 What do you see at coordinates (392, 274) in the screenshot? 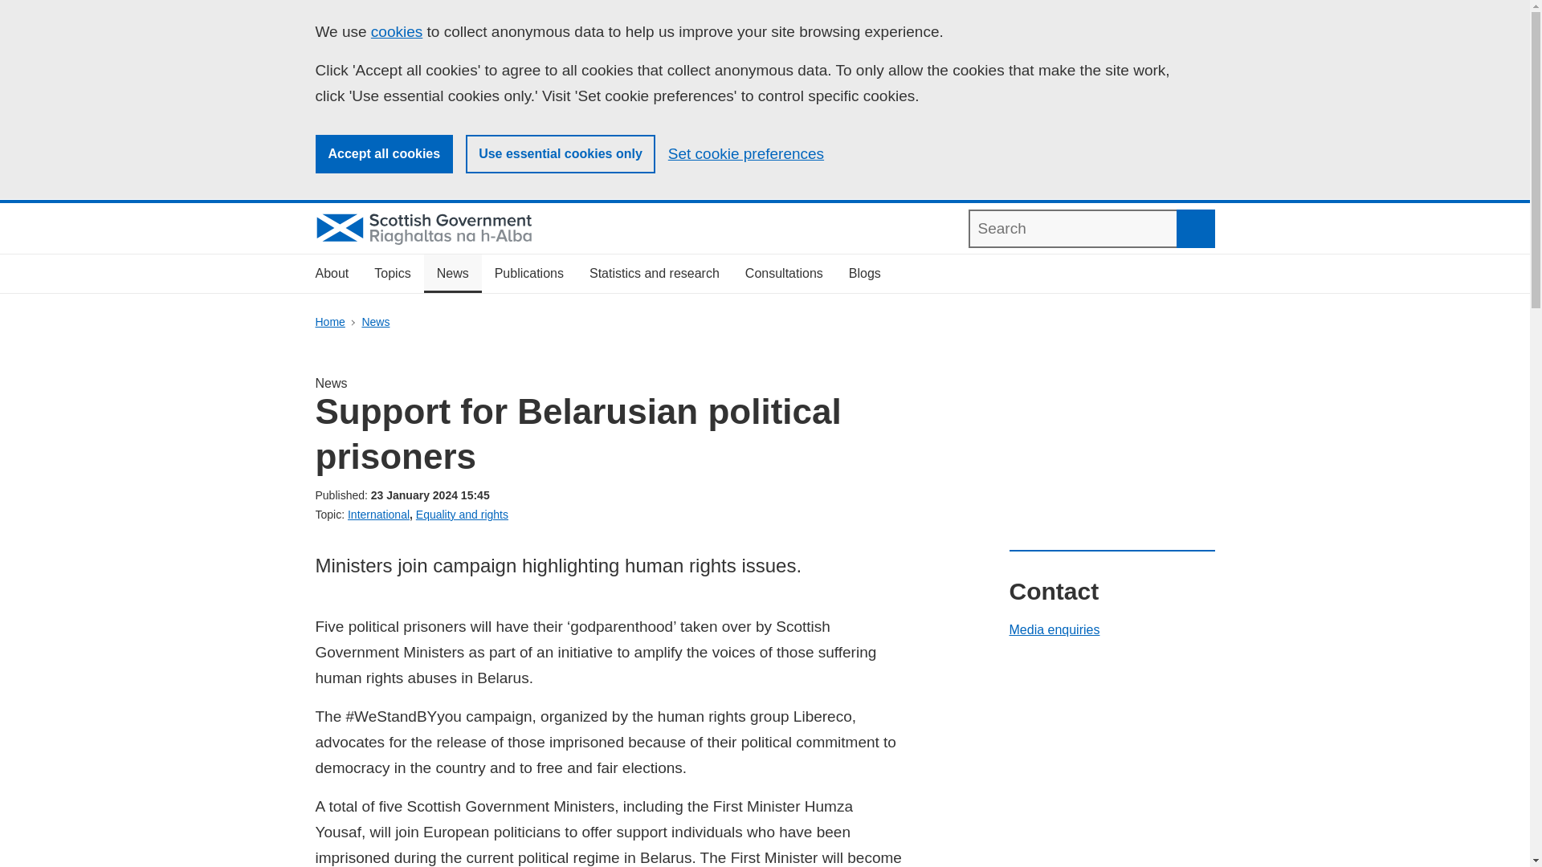
I see `Topics` at bounding box center [392, 274].